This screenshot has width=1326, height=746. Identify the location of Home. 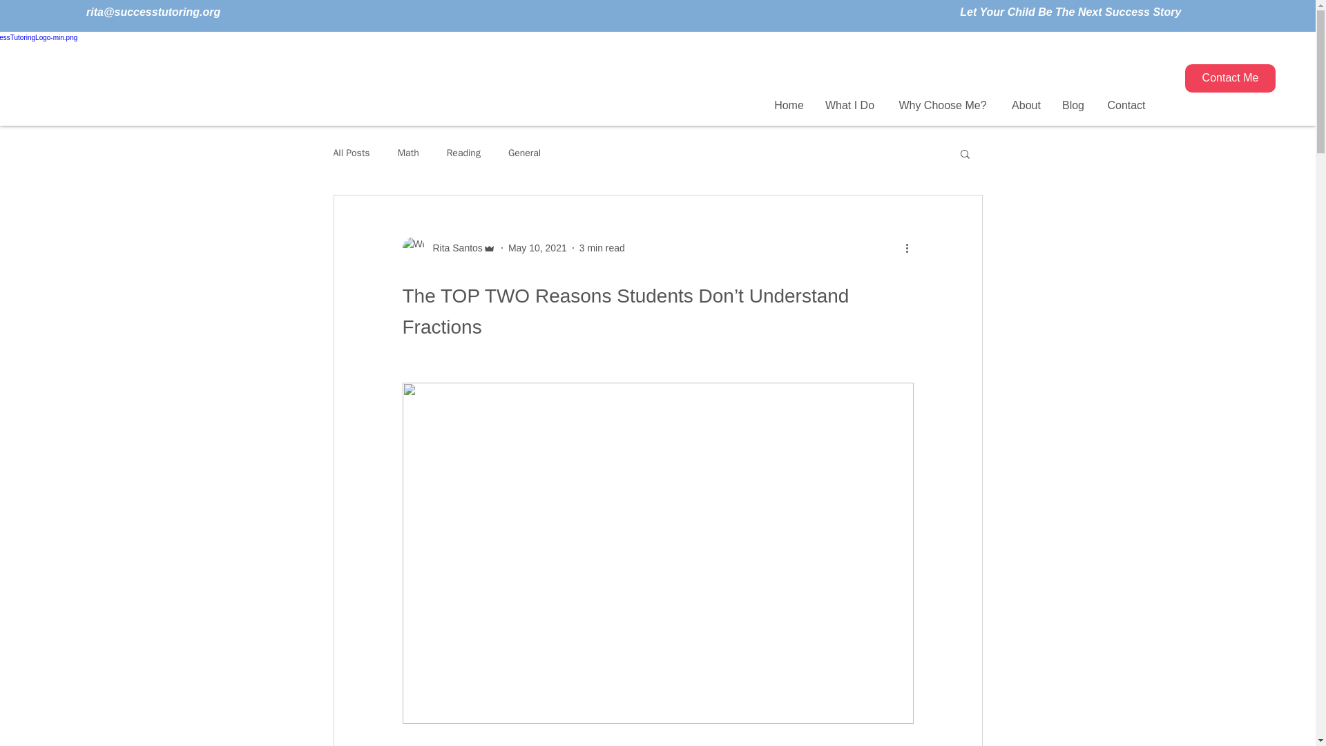
(789, 105).